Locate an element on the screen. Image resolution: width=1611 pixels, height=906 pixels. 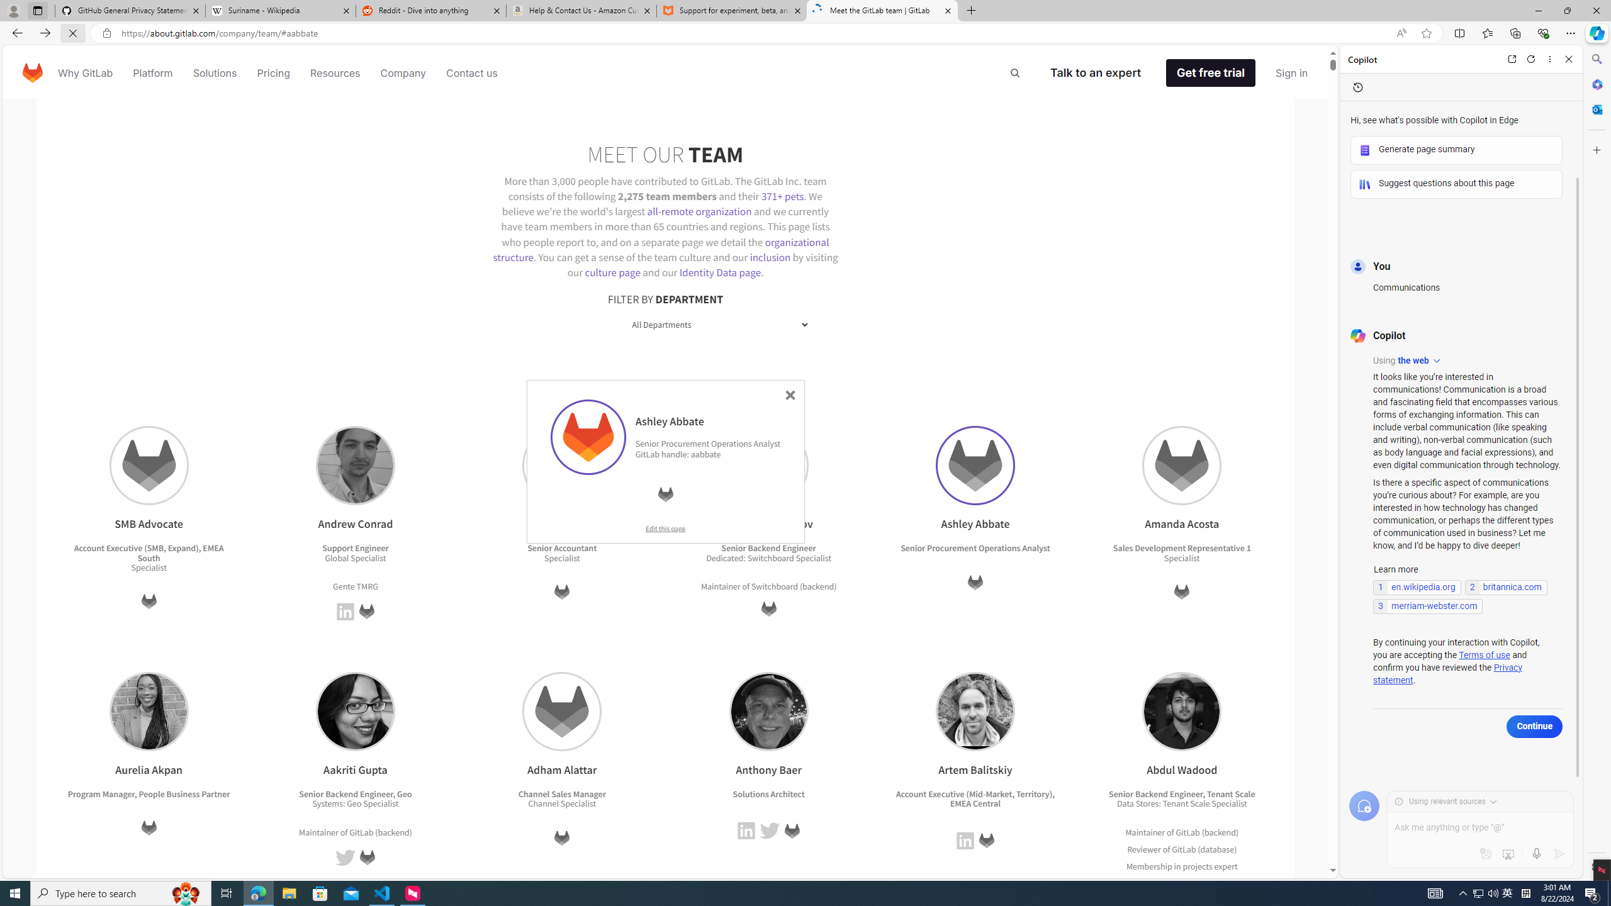
Edit this page is located at coordinates (665, 528).